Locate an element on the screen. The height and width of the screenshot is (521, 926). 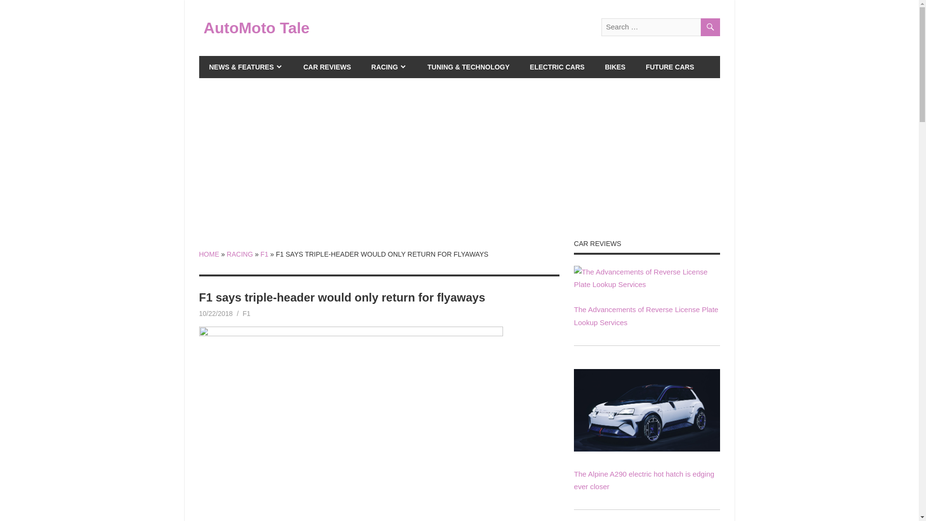
The Alpine A290 electric hot hatch is edging ever closer is located at coordinates (646, 410).